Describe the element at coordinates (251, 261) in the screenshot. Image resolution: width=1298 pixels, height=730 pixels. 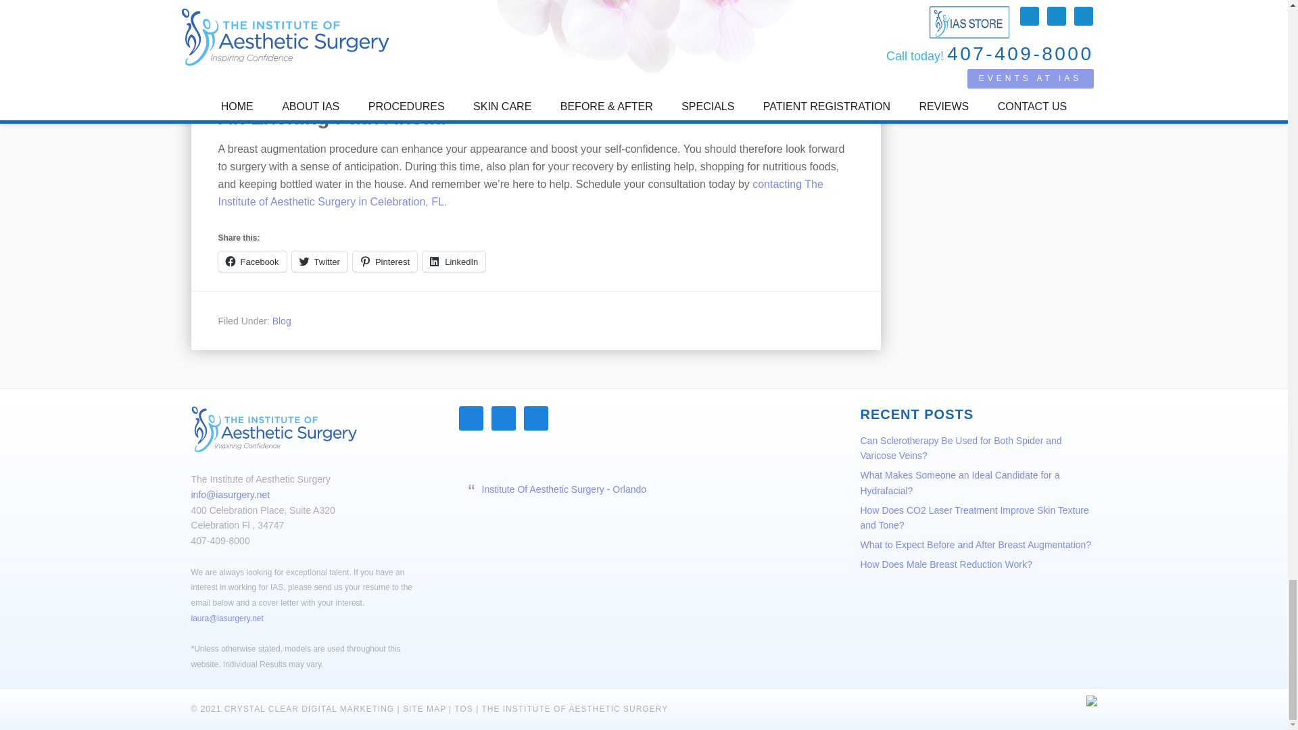
I see `Click to share on Facebook` at that location.